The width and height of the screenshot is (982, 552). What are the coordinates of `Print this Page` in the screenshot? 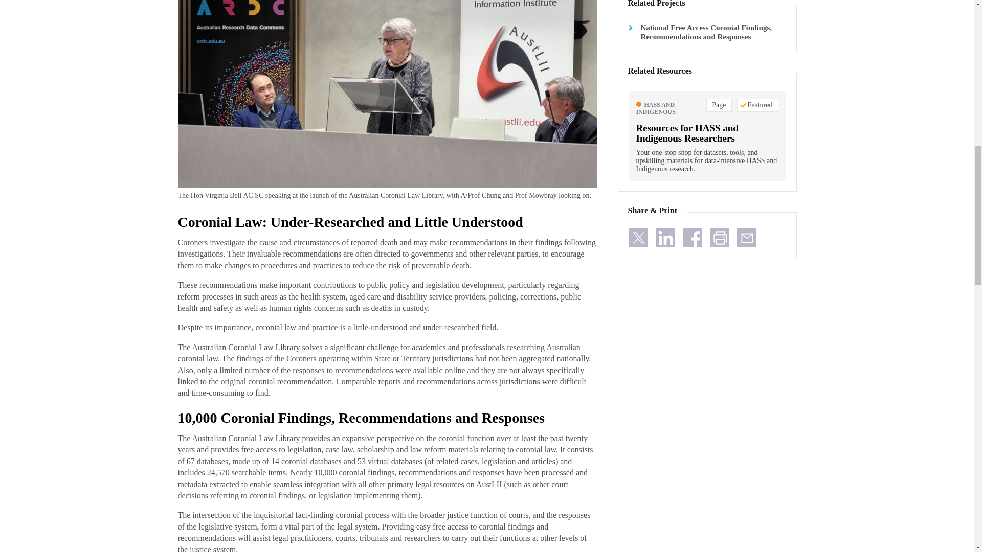 It's located at (720, 237).